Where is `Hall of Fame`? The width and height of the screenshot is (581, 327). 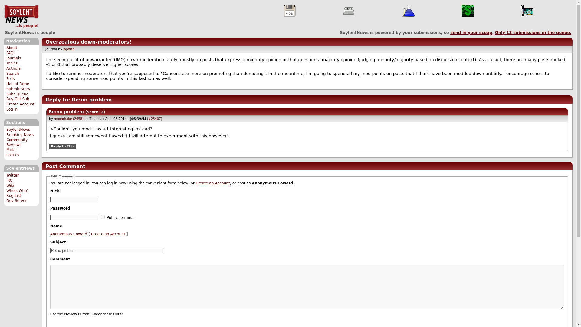 Hall of Fame is located at coordinates (18, 84).